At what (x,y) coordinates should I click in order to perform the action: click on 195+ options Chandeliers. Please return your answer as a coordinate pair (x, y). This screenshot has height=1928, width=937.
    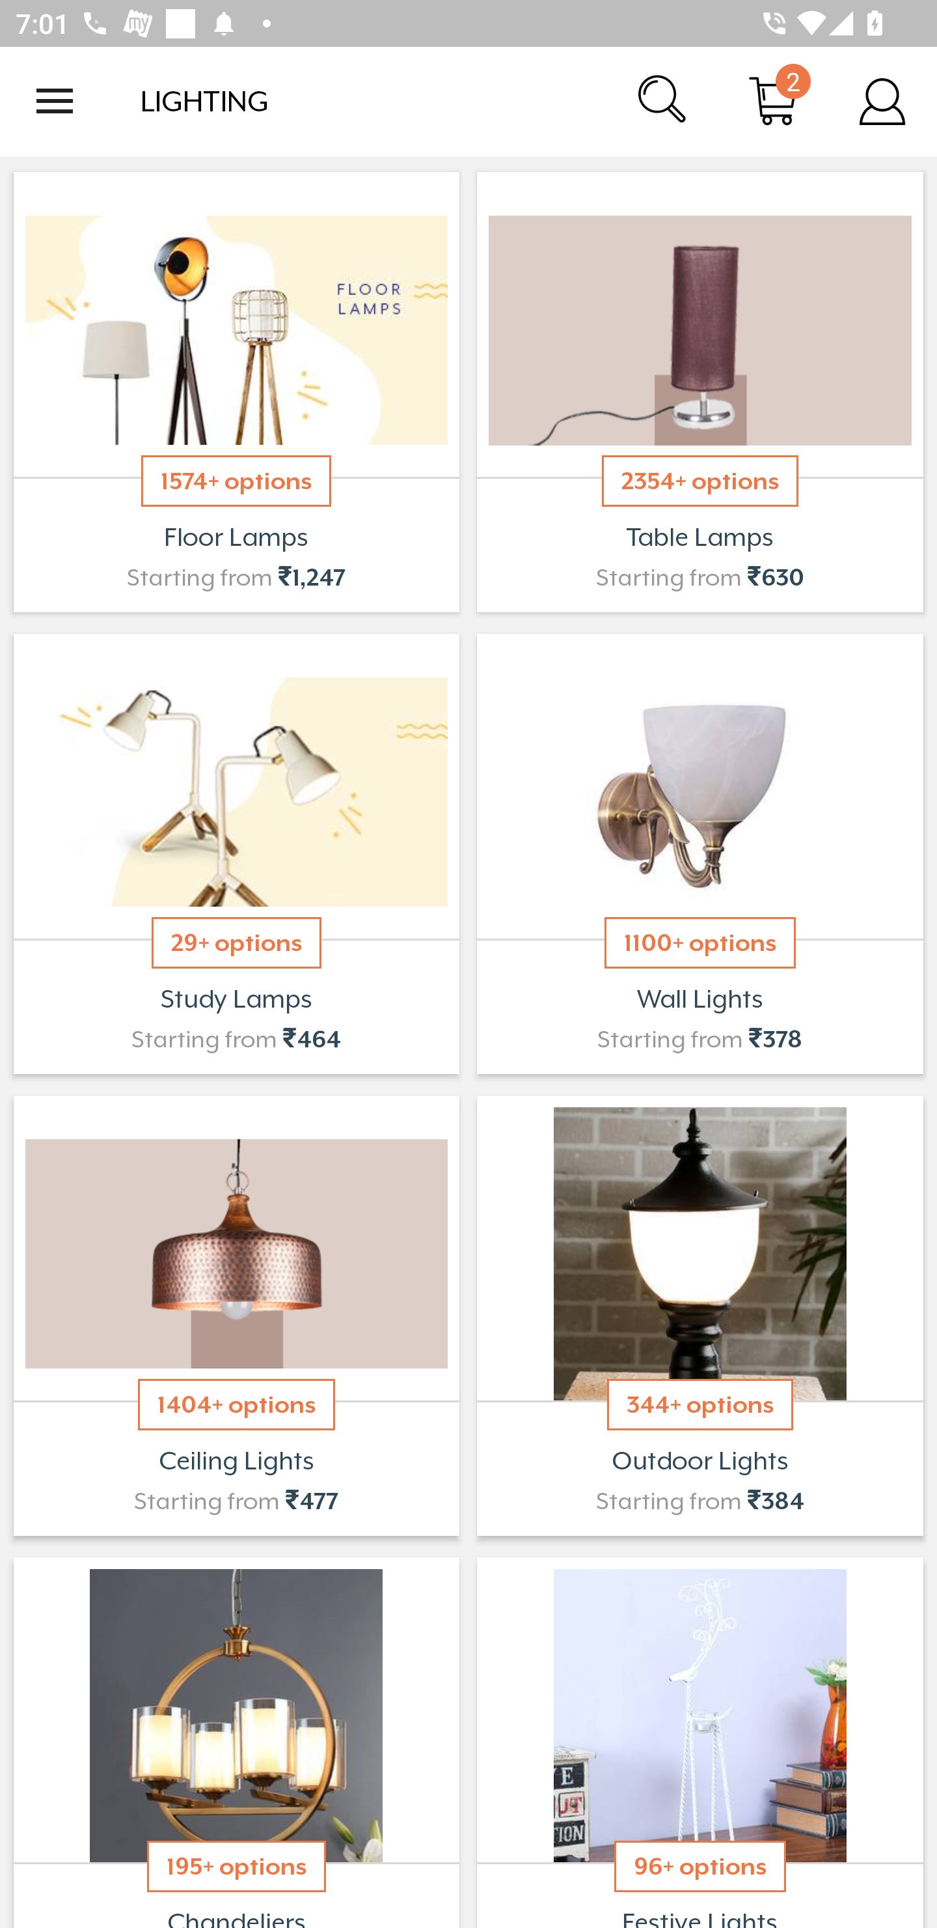
    Looking at the image, I should click on (236, 1740).